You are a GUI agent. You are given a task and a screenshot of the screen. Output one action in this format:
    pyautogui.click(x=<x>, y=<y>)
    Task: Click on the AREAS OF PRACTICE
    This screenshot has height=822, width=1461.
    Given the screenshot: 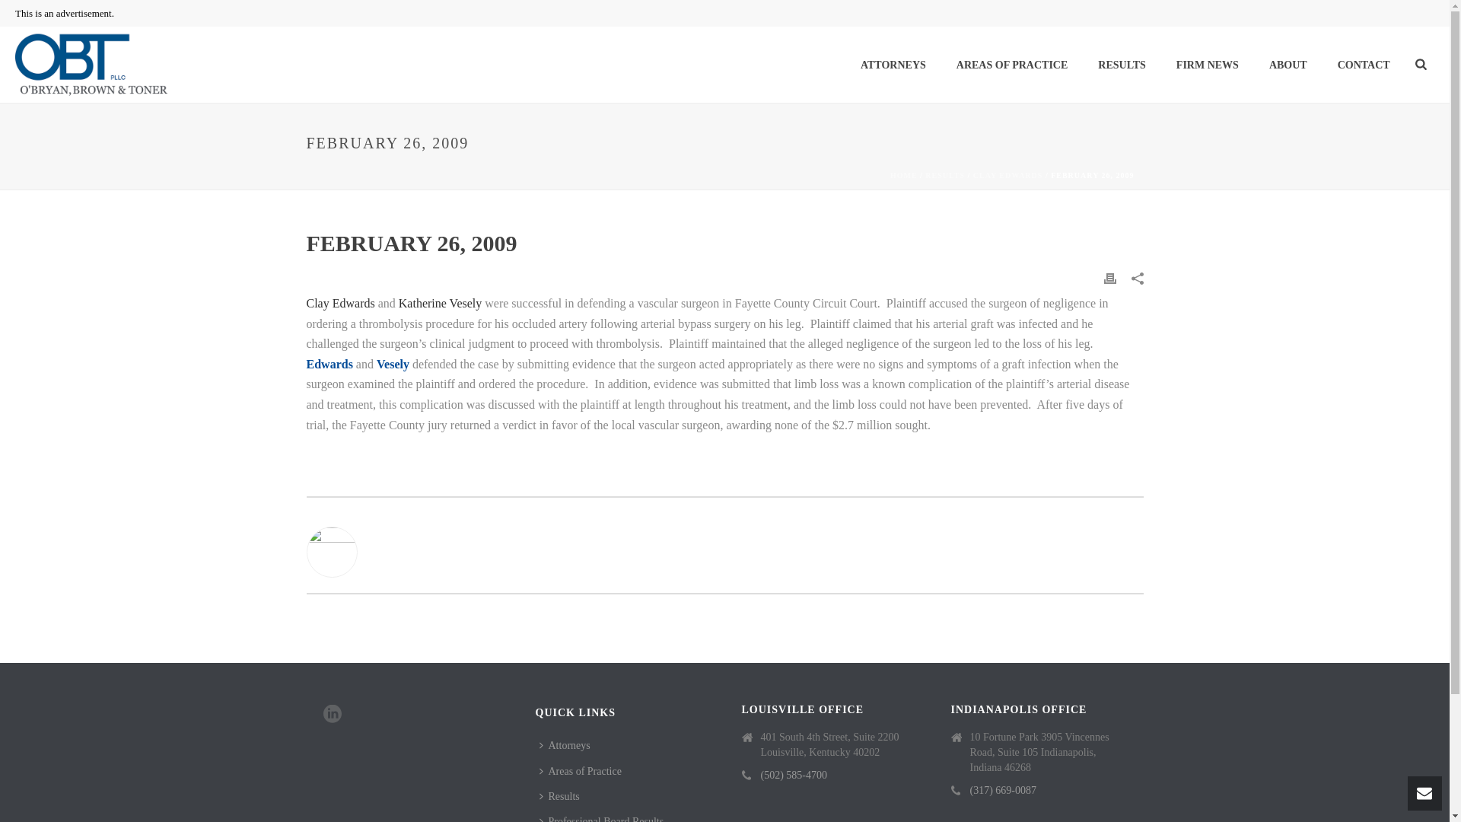 What is the action you would take?
    pyautogui.click(x=1012, y=65)
    